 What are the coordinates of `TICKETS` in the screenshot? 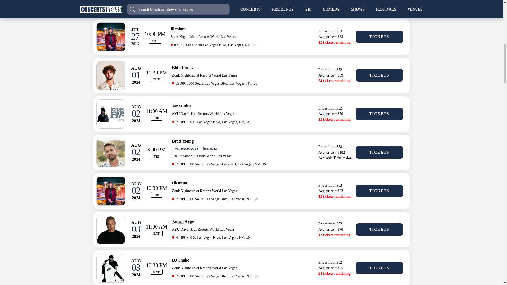 It's located at (379, 75).